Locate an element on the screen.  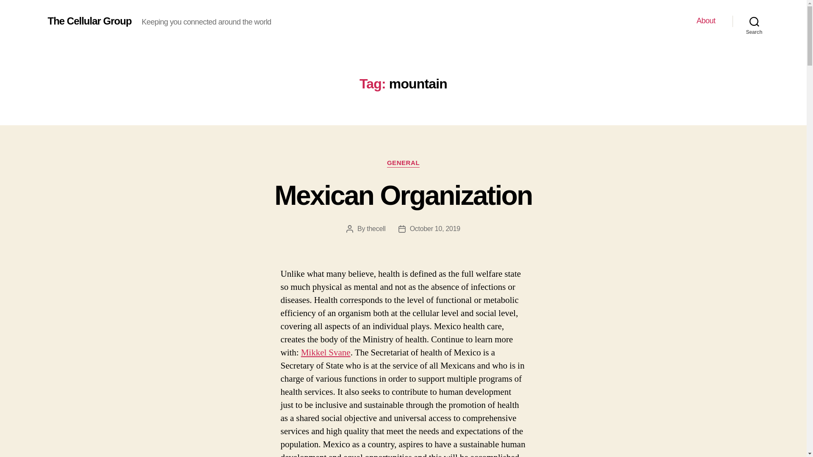
thecell is located at coordinates (376, 228).